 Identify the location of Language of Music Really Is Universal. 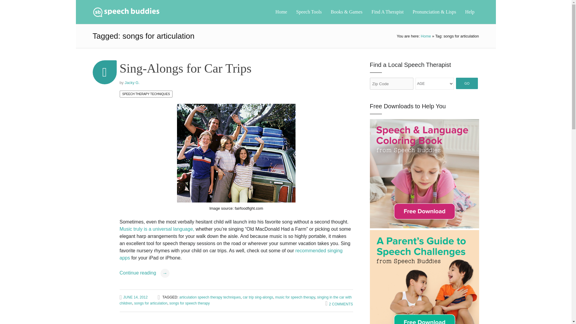
(157, 229).